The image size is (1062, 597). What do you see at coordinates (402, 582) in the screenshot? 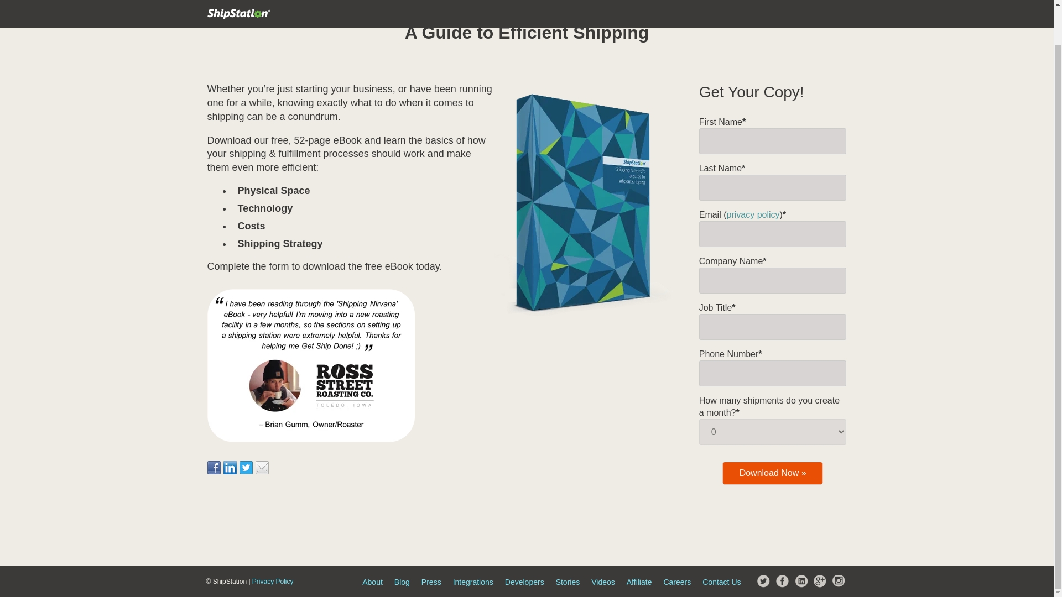
I see `Blog` at bounding box center [402, 582].